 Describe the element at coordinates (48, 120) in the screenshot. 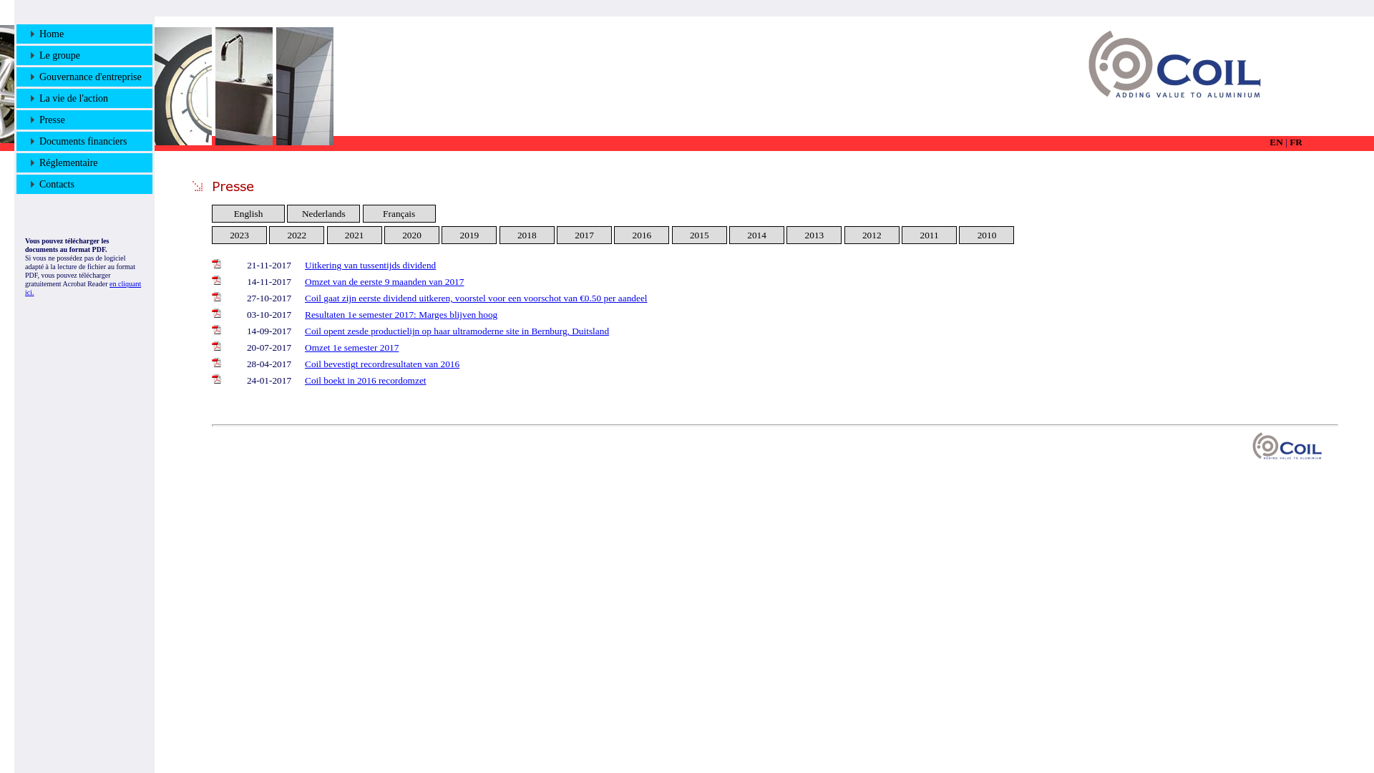

I see `  Presse` at that location.